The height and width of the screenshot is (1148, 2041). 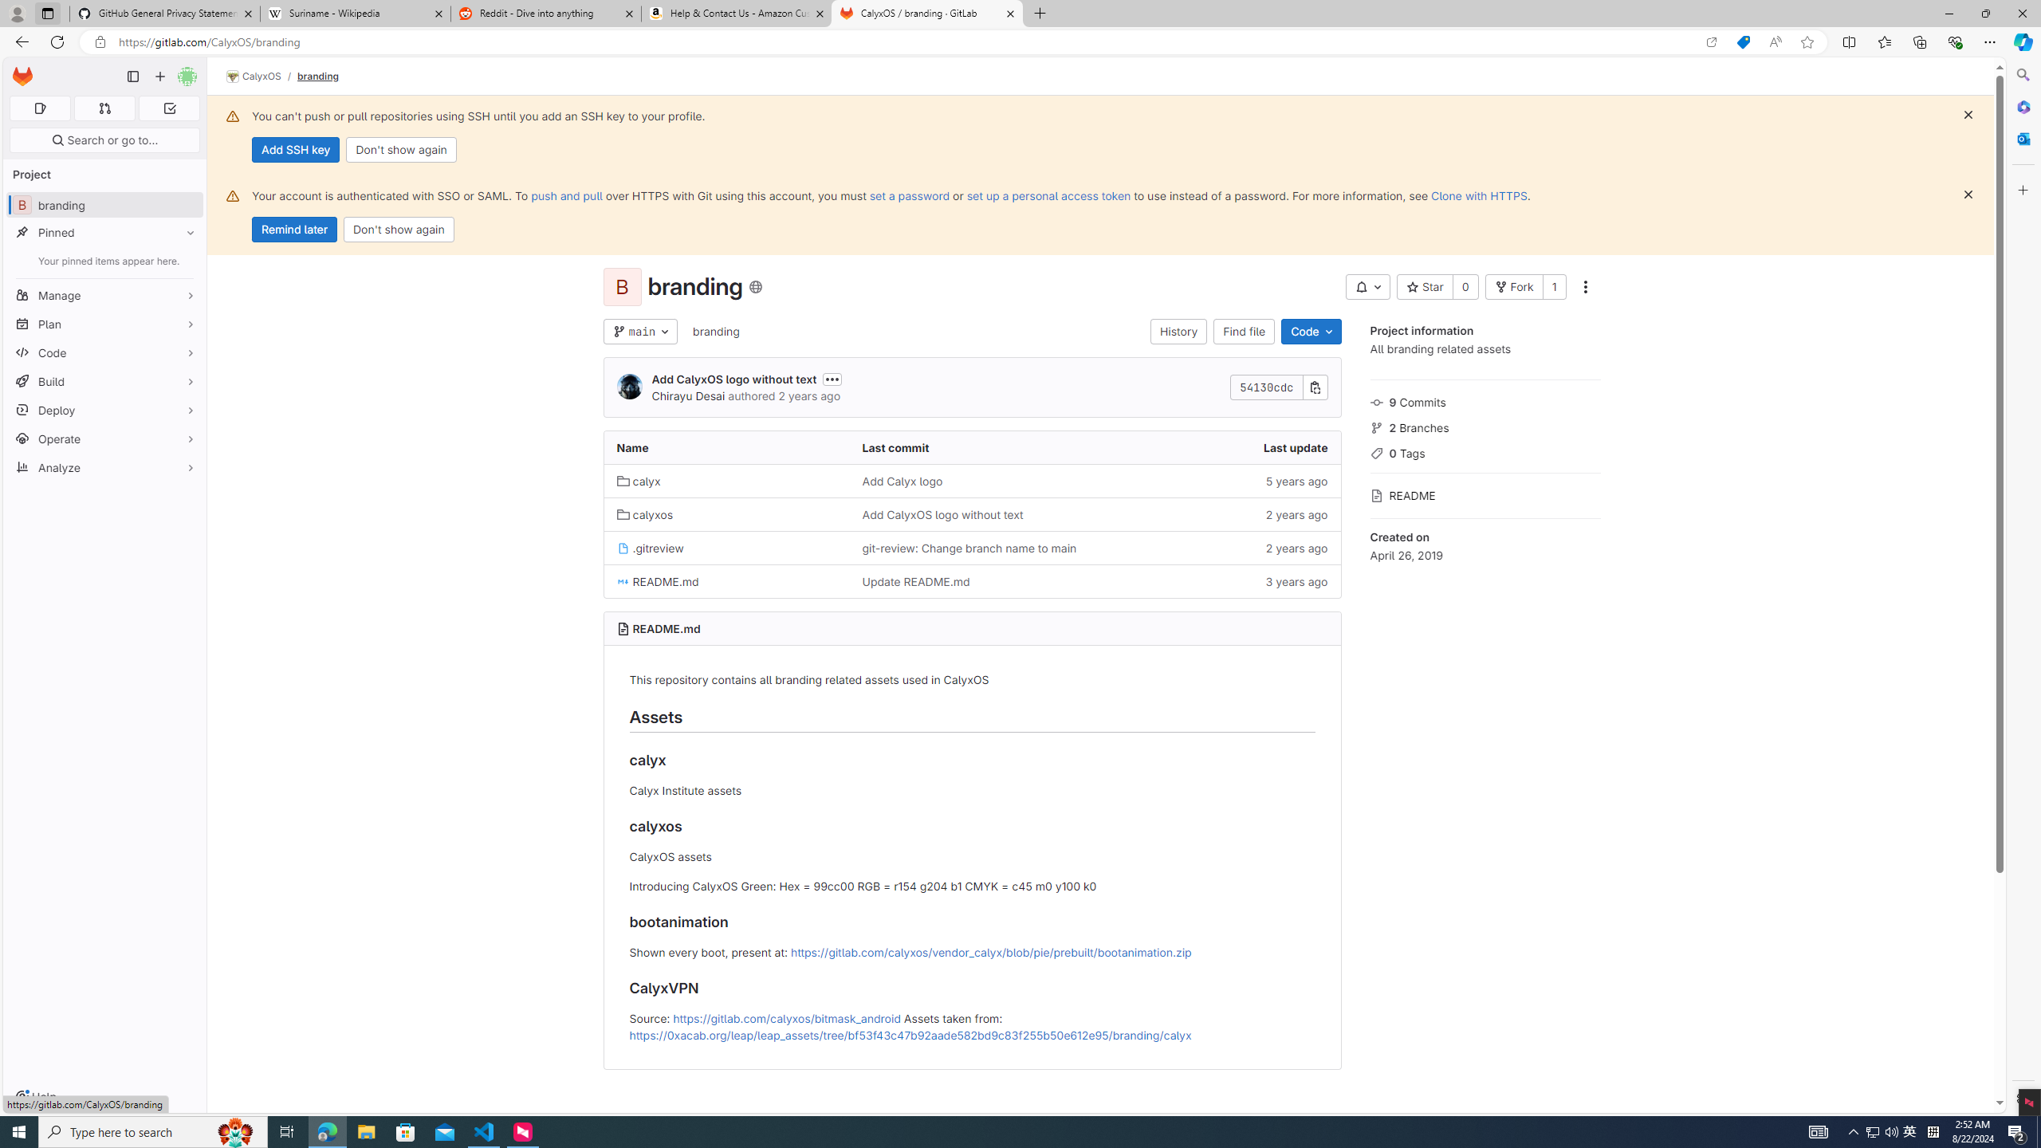 What do you see at coordinates (1513, 287) in the screenshot?
I see `Fork` at bounding box center [1513, 287].